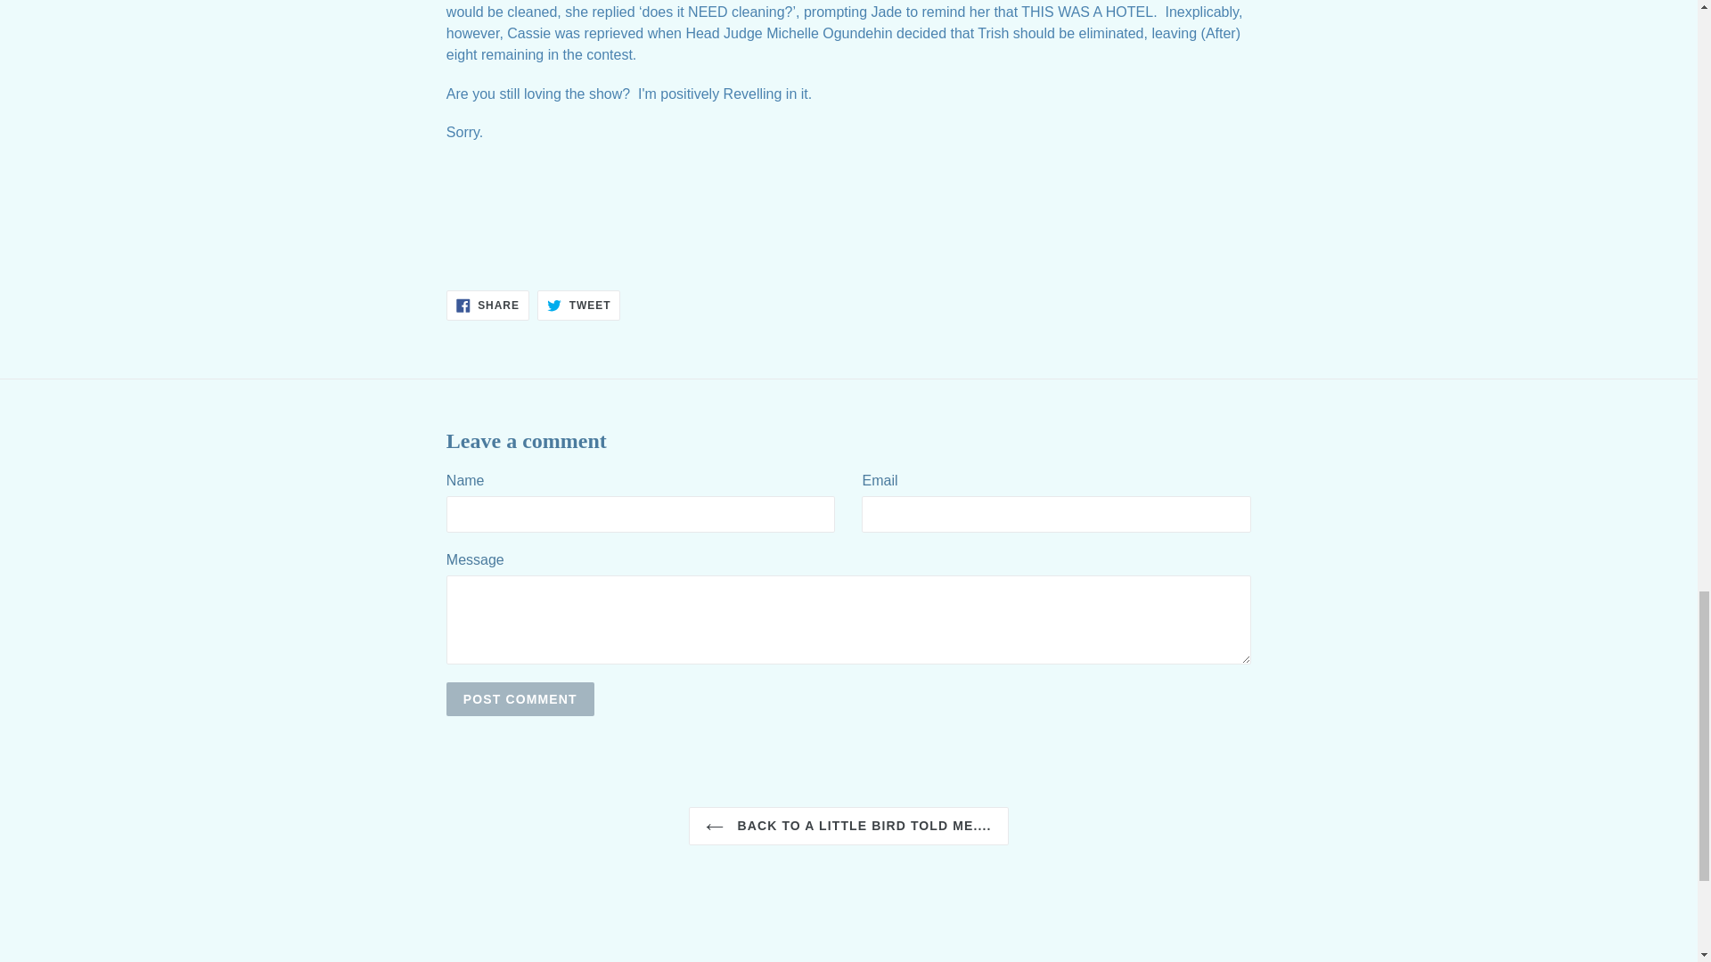 This screenshot has width=1711, height=962. I want to click on Post comment, so click(520, 698).